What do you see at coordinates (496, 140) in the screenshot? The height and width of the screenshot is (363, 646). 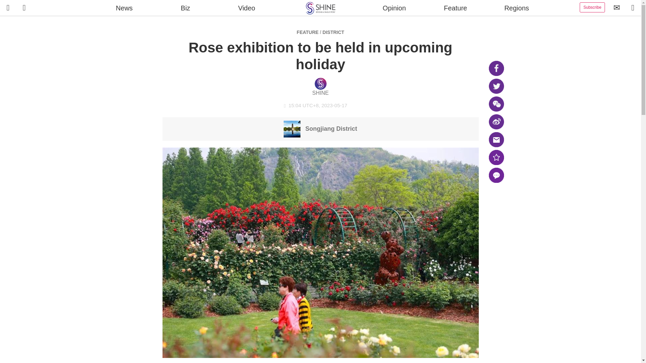 I see `Share via email` at bounding box center [496, 140].